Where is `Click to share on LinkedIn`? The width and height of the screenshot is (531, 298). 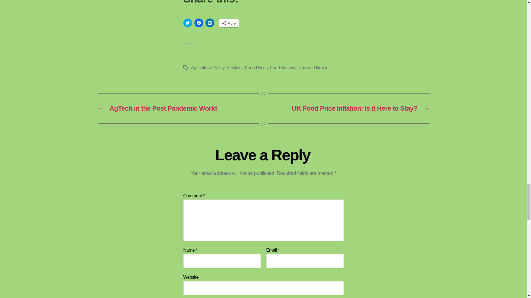
Click to share on LinkedIn is located at coordinates (209, 23).